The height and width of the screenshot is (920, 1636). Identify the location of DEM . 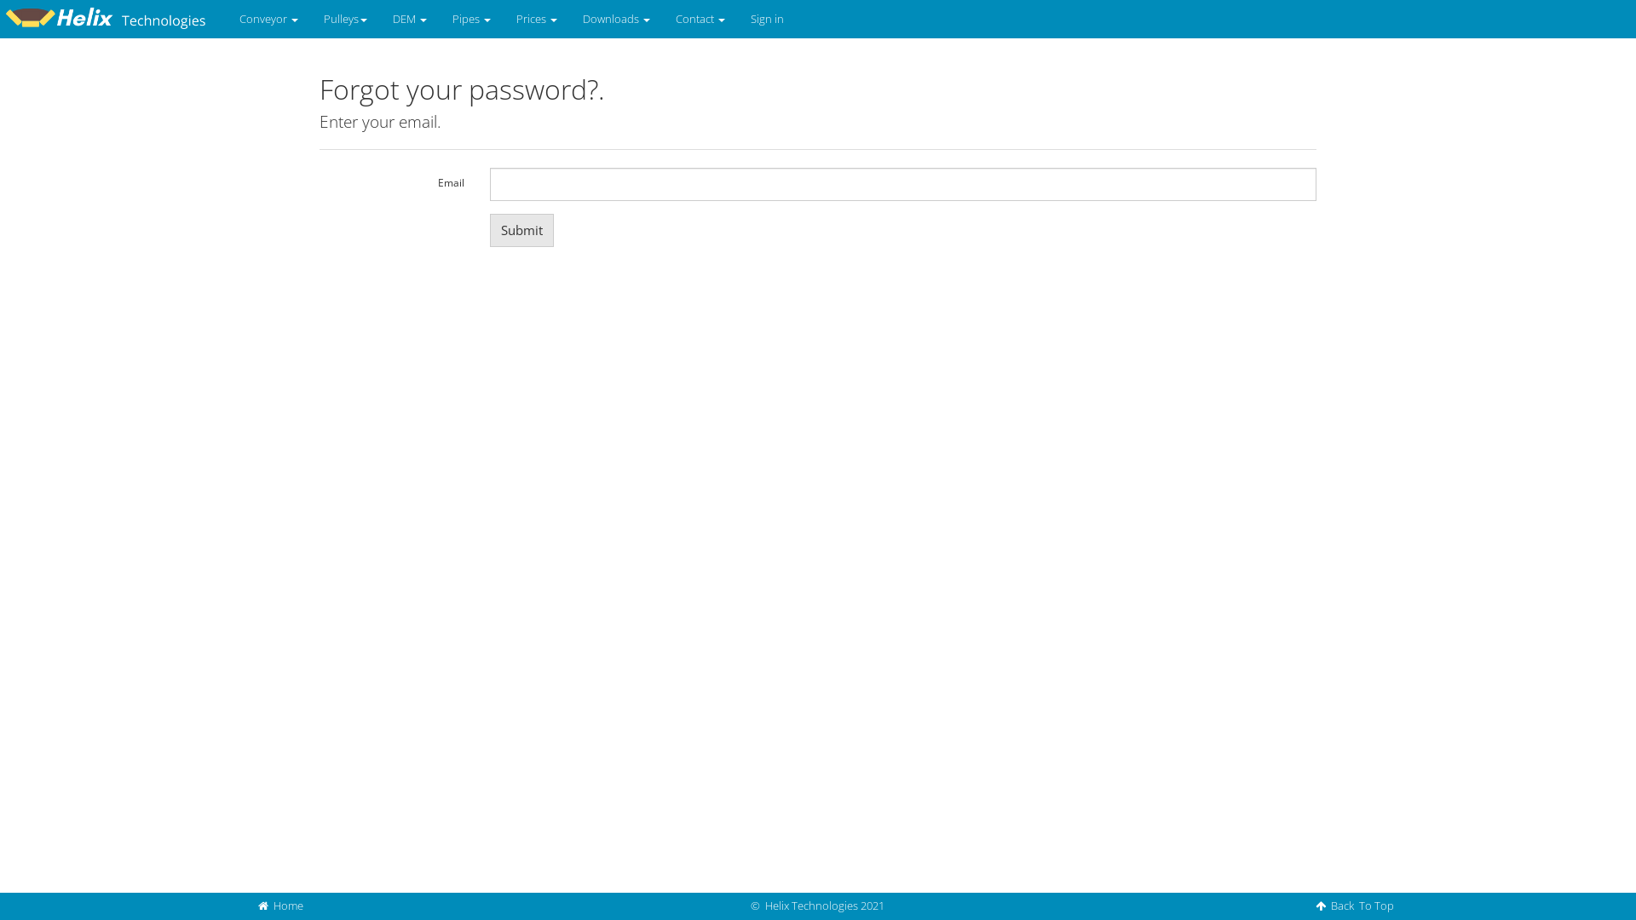
(410, 19).